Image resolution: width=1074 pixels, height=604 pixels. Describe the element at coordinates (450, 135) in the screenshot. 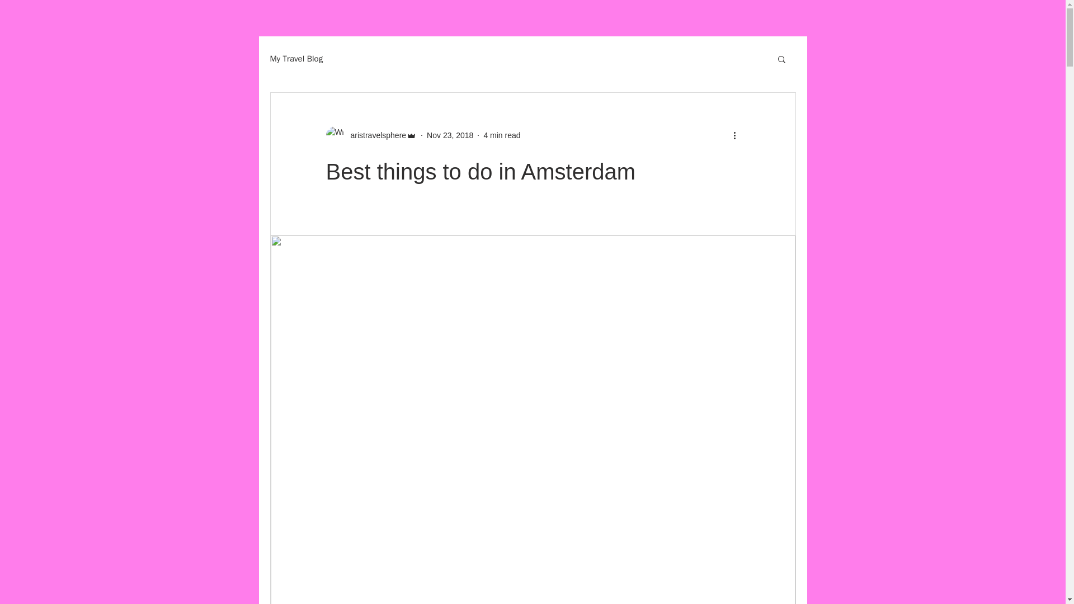

I see `Nov 23, 2018` at that location.